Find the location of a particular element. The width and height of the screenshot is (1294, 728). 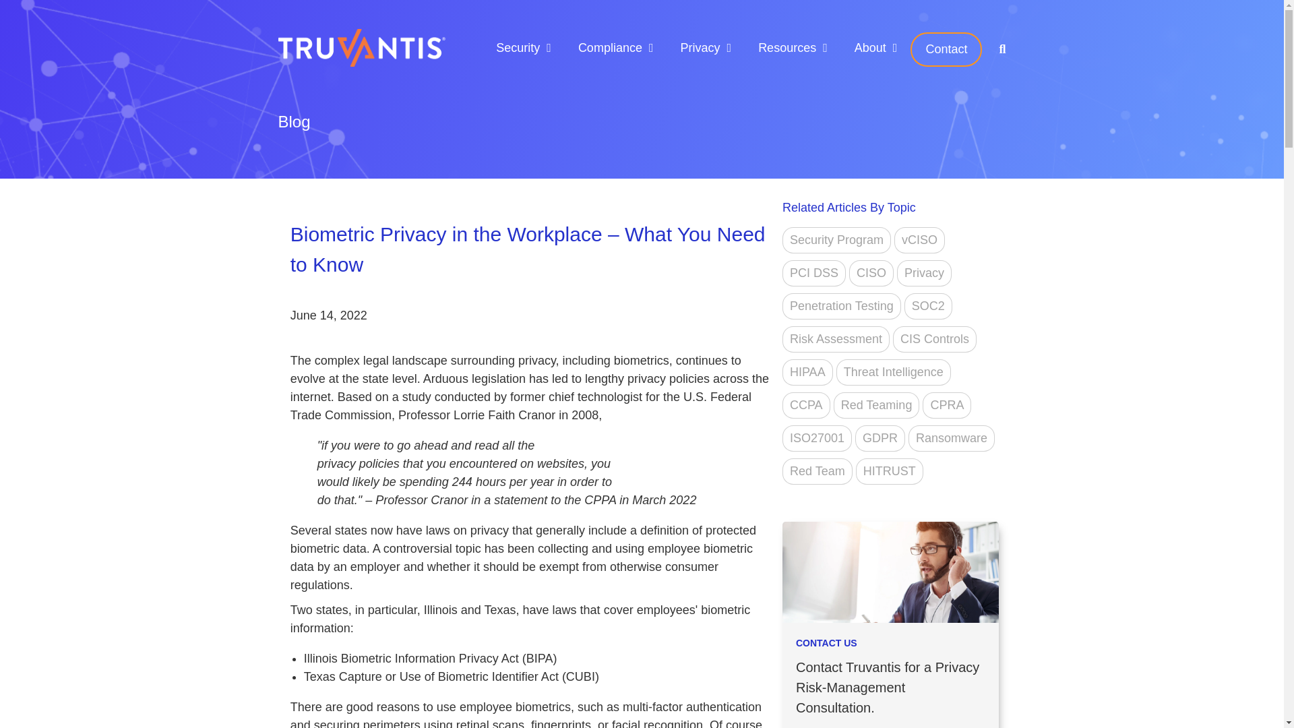

Security is located at coordinates (518, 48).